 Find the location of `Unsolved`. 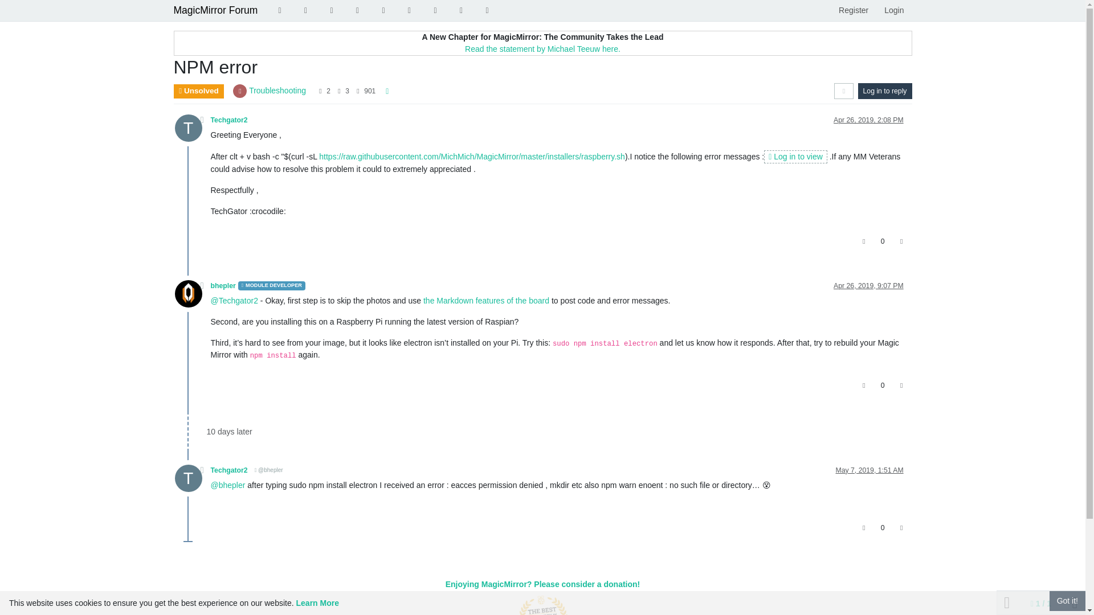

Unsolved is located at coordinates (331, 10).